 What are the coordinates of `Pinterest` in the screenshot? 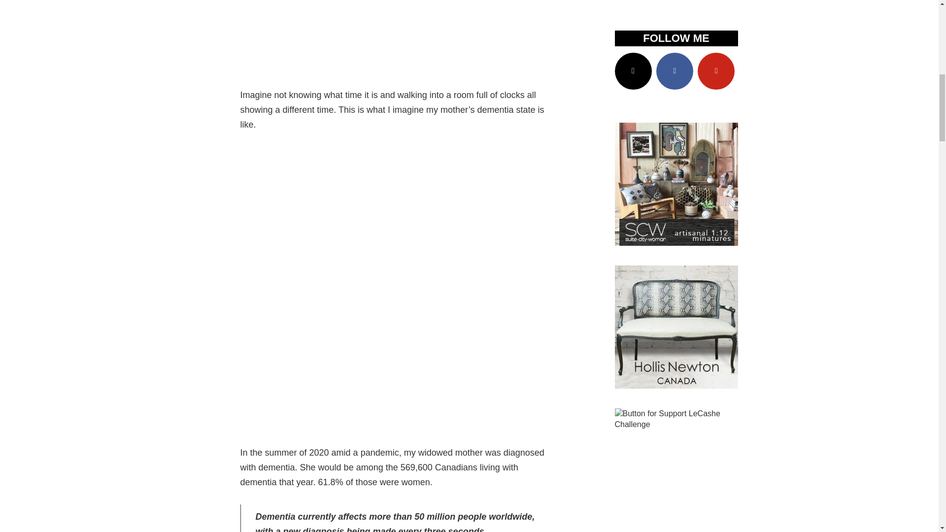 It's located at (716, 71).